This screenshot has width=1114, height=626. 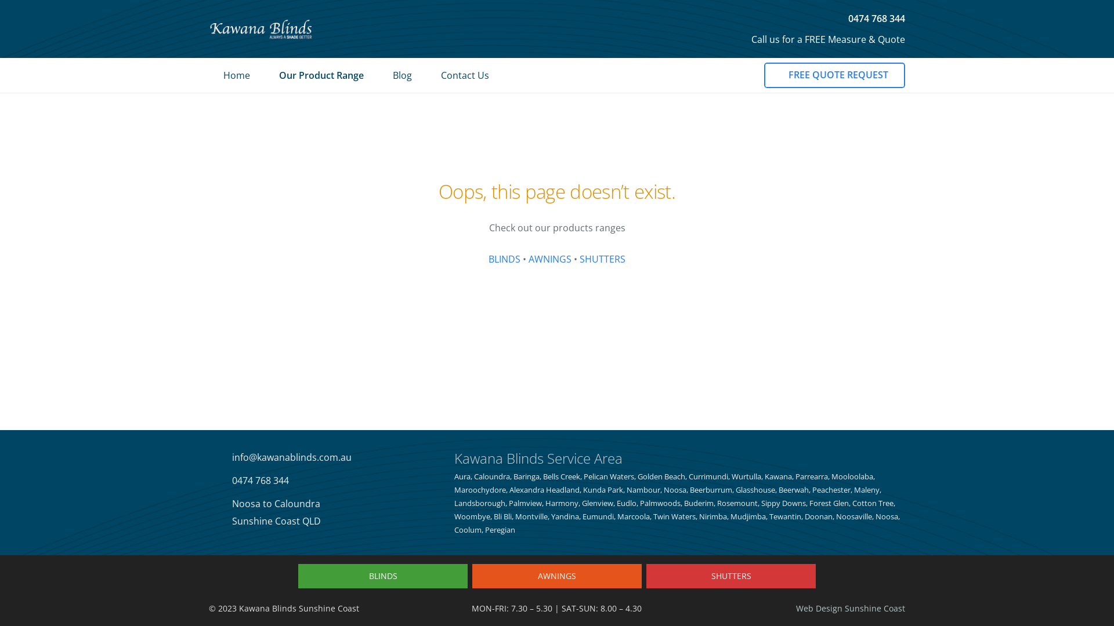 What do you see at coordinates (465, 75) in the screenshot?
I see `Contact Us` at bounding box center [465, 75].